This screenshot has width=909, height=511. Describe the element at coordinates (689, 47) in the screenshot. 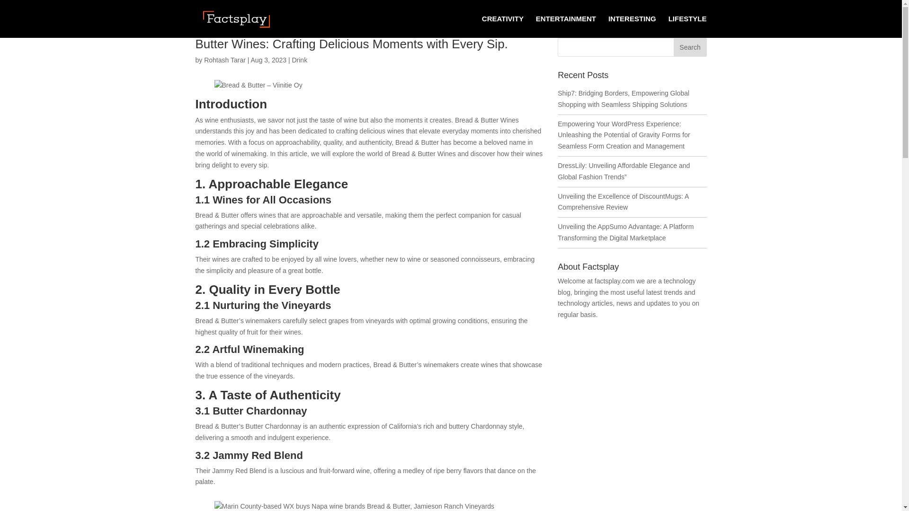

I see `Search` at that location.